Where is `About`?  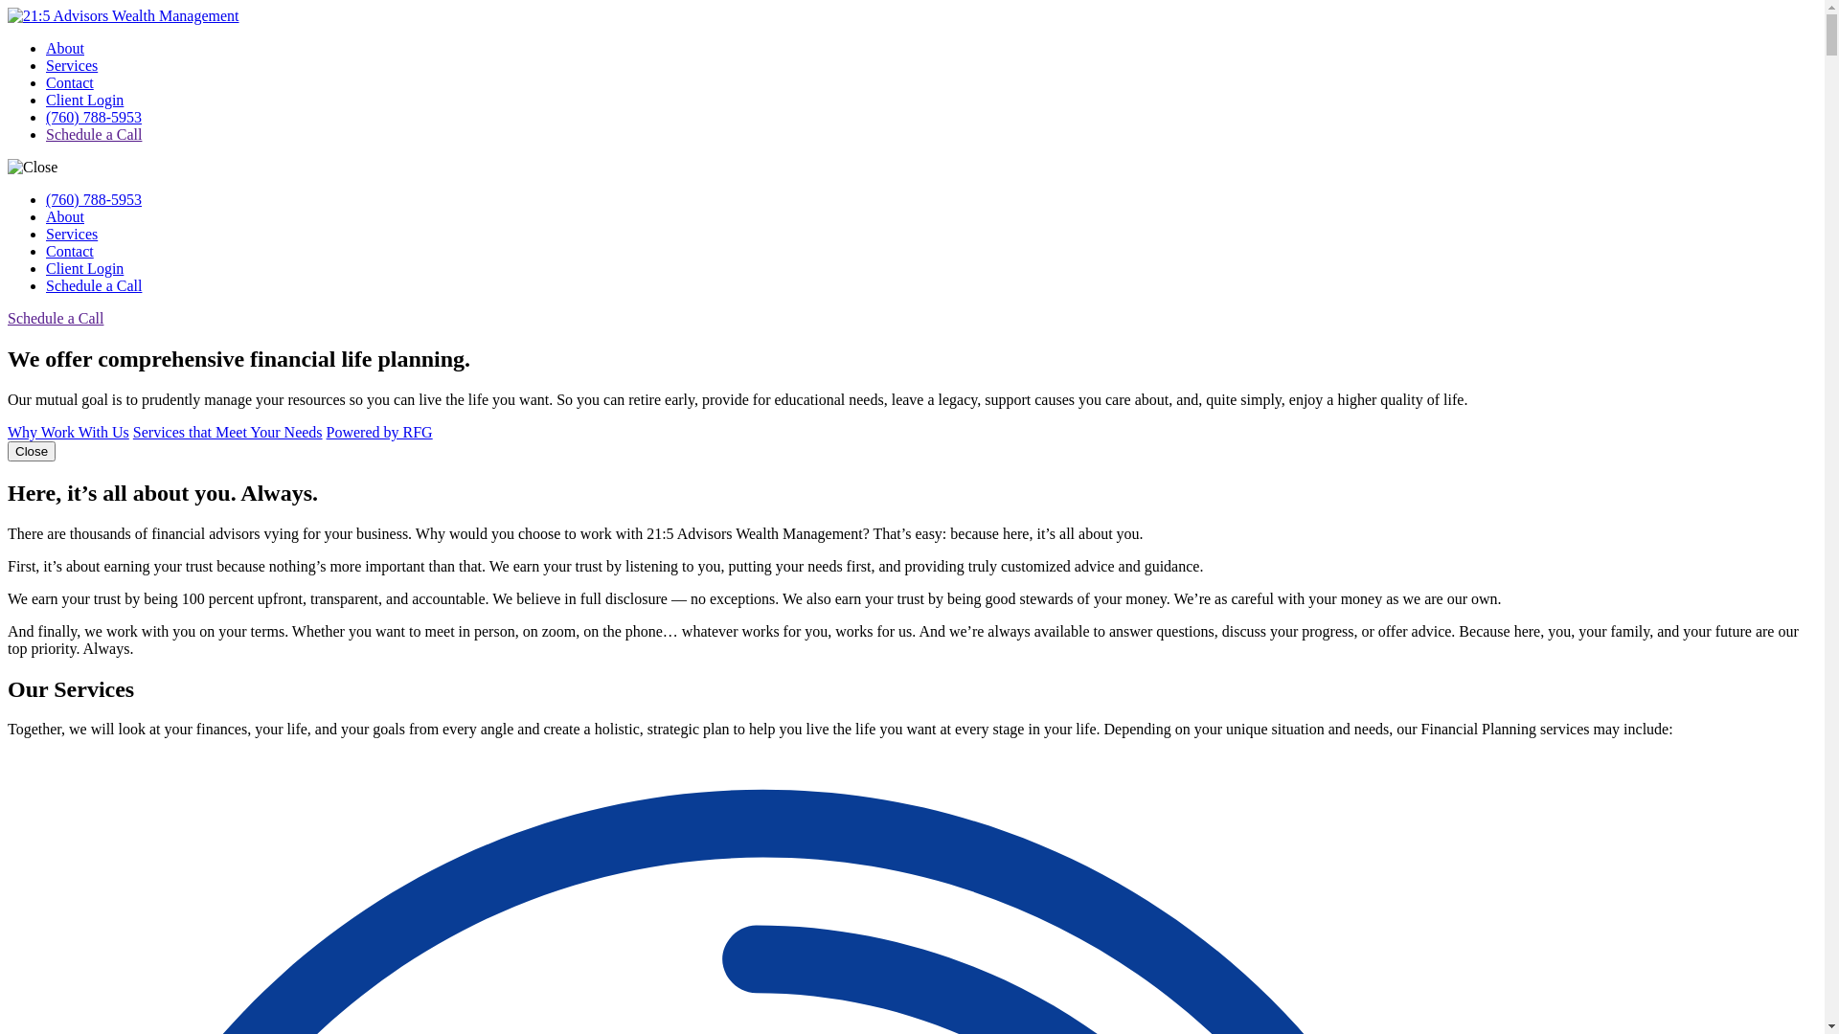
About is located at coordinates (65, 48).